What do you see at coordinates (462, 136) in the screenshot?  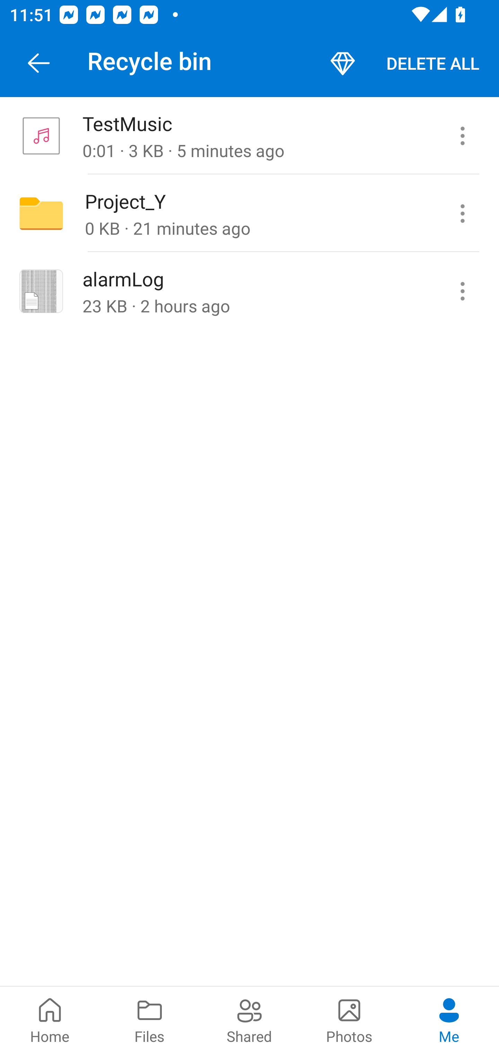 I see `TestMusic commands` at bounding box center [462, 136].